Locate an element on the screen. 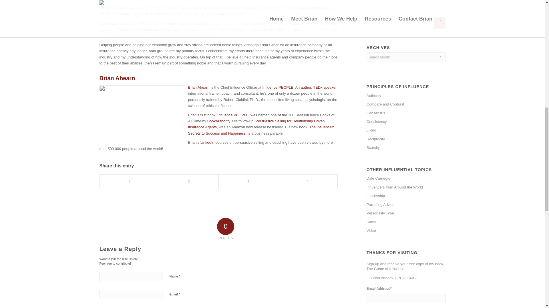  LinkedIn is located at coordinates (207, 142).